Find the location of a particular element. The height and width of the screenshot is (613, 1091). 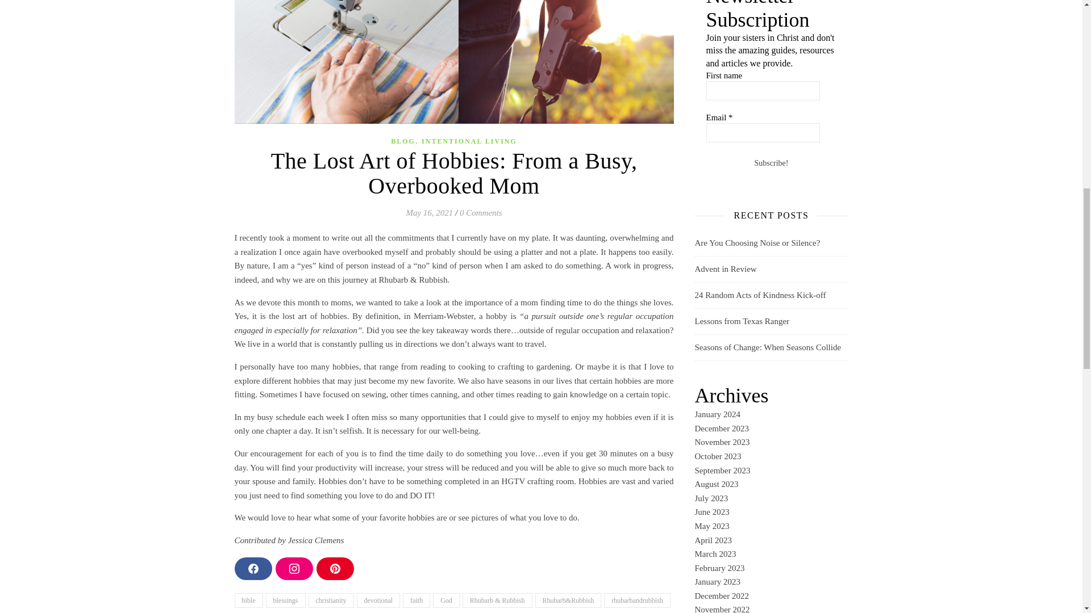

Email is located at coordinates (763, 133).